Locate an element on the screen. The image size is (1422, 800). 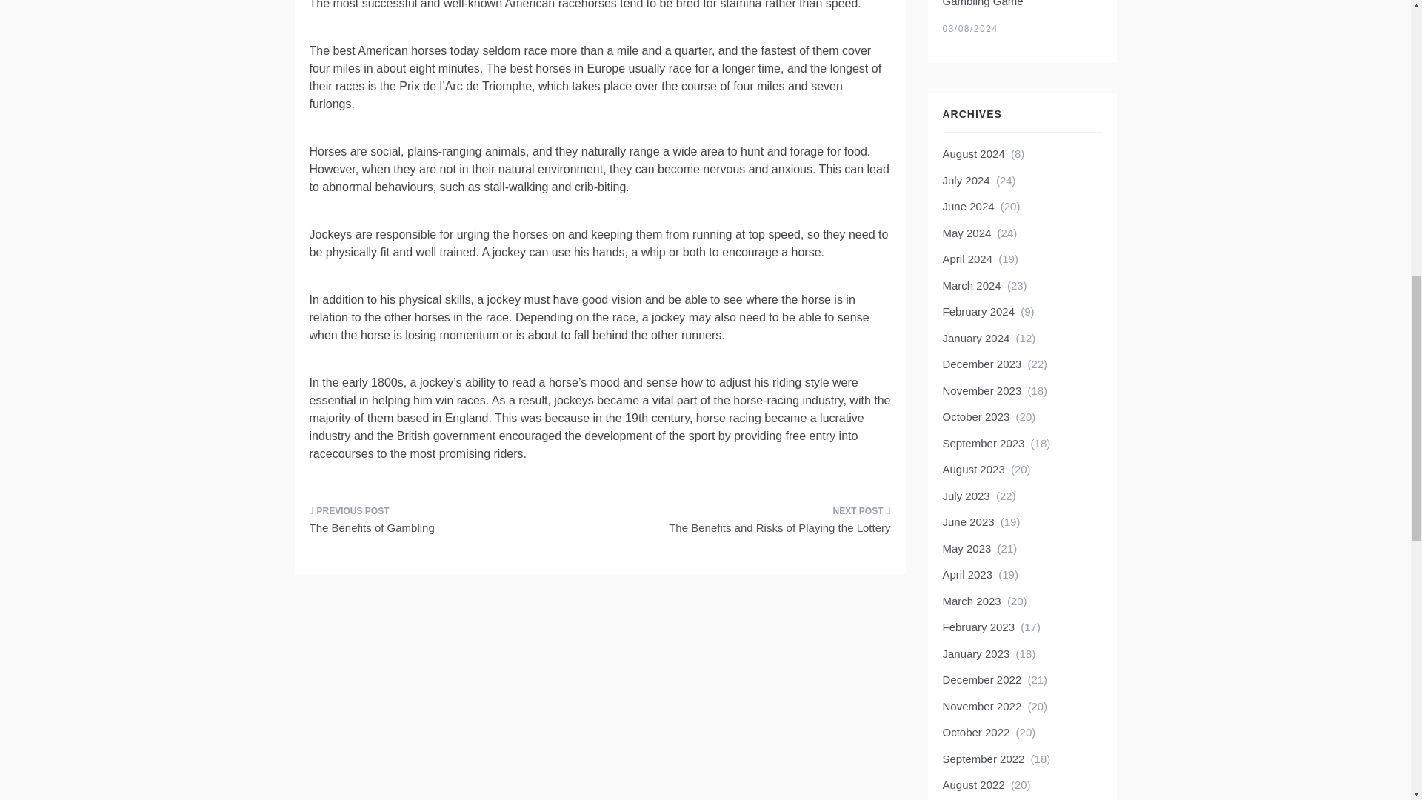
January 2024 is located at coordinates (975, 338).